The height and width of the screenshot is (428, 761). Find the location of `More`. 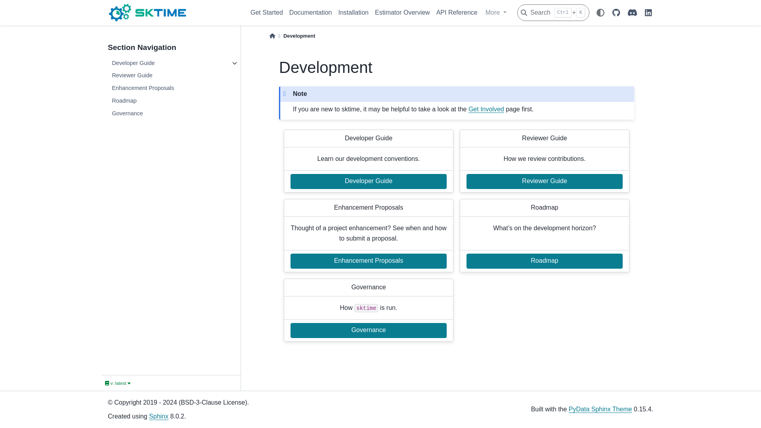

More is located at coordinates (496, 13).